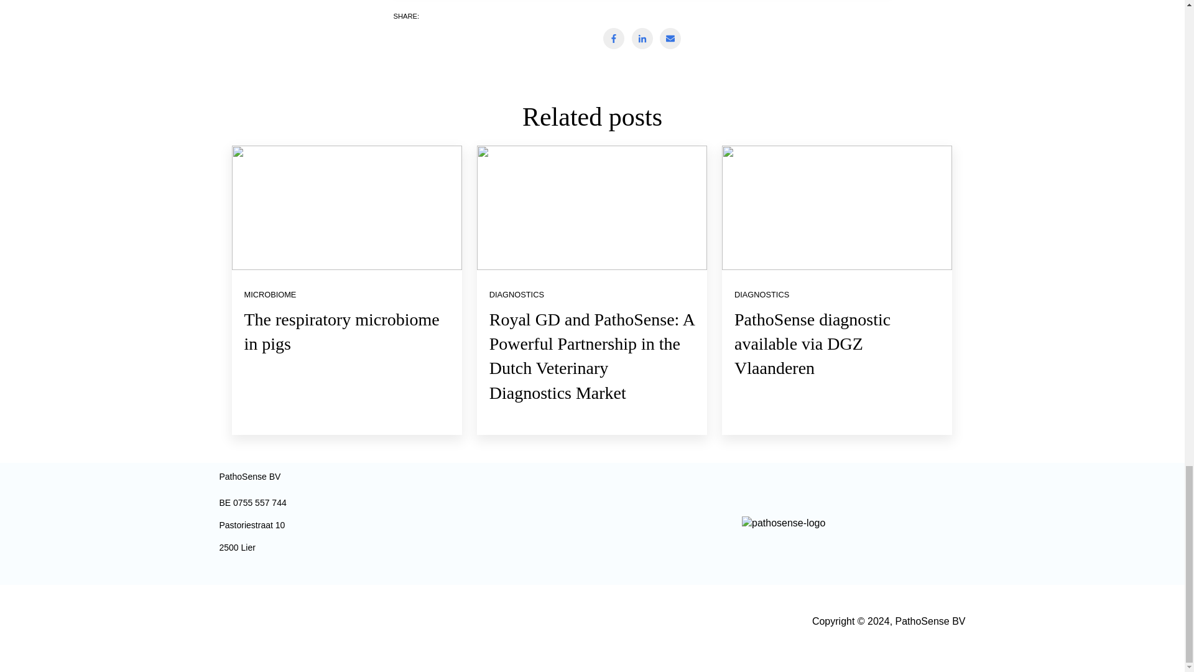 The width and height of the screenshot is (1194, 672). What do you see at coordinates (270, 294) in the screenshot?
I see `MICROBIOME` at bounding box center [270, 294].